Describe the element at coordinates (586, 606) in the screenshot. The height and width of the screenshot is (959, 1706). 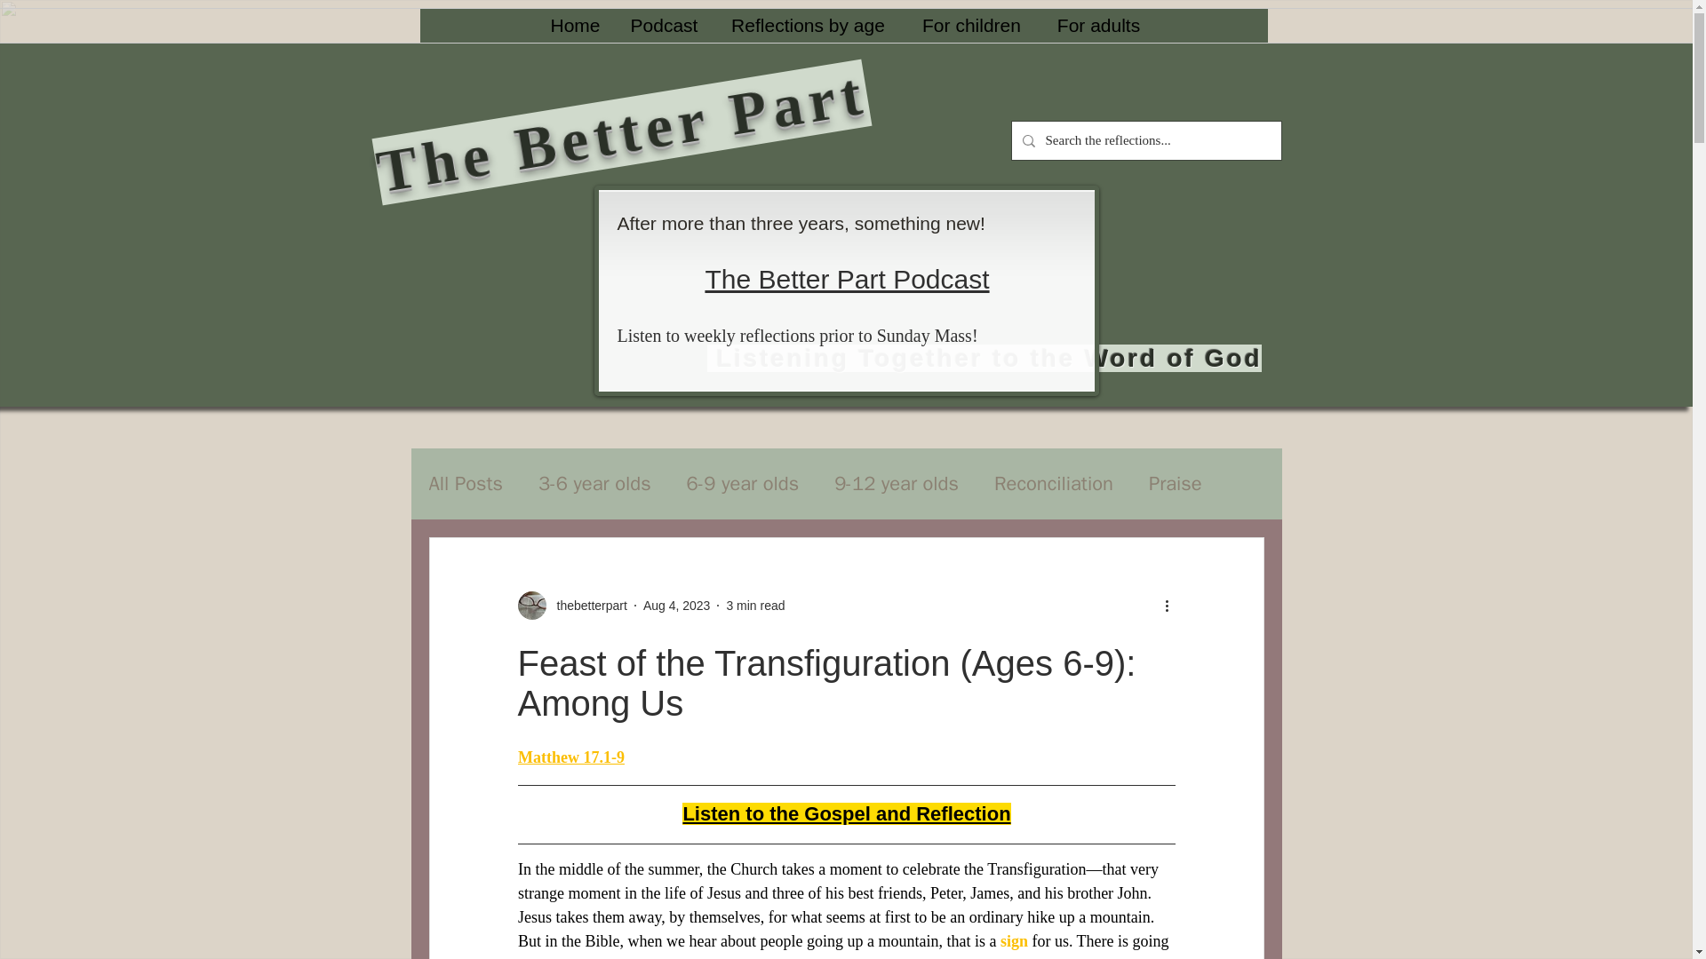
I see `thebetterpart` at that location.